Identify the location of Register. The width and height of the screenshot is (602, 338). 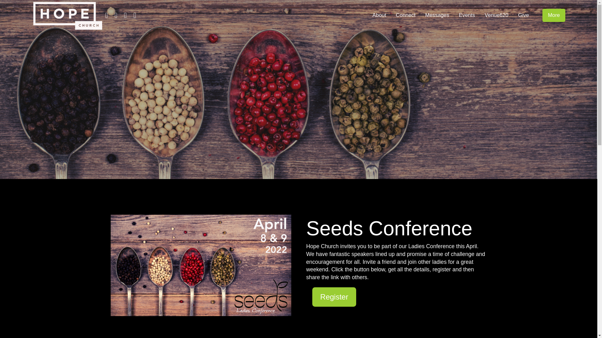
(334, 297).